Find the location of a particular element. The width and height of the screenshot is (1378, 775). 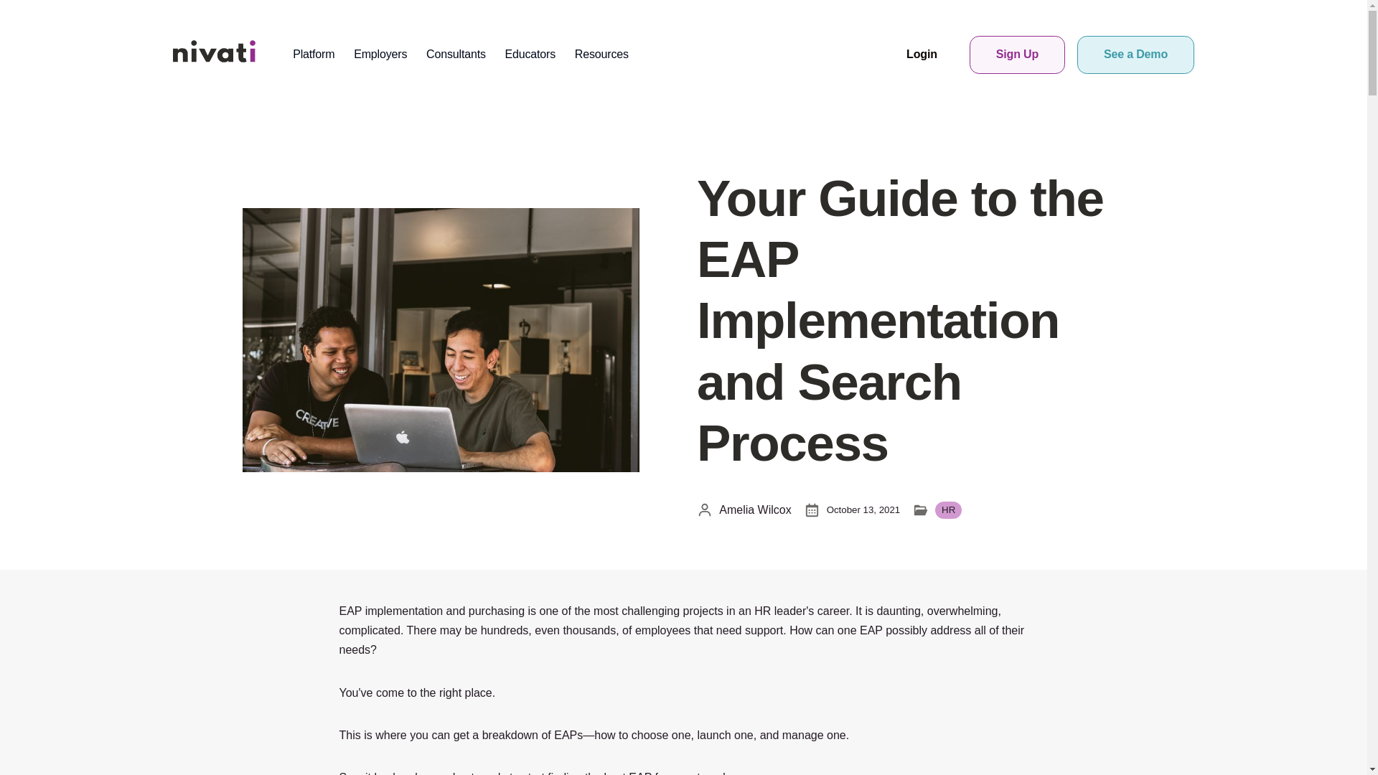

See a Demo is located at coordinates (1135, 55).